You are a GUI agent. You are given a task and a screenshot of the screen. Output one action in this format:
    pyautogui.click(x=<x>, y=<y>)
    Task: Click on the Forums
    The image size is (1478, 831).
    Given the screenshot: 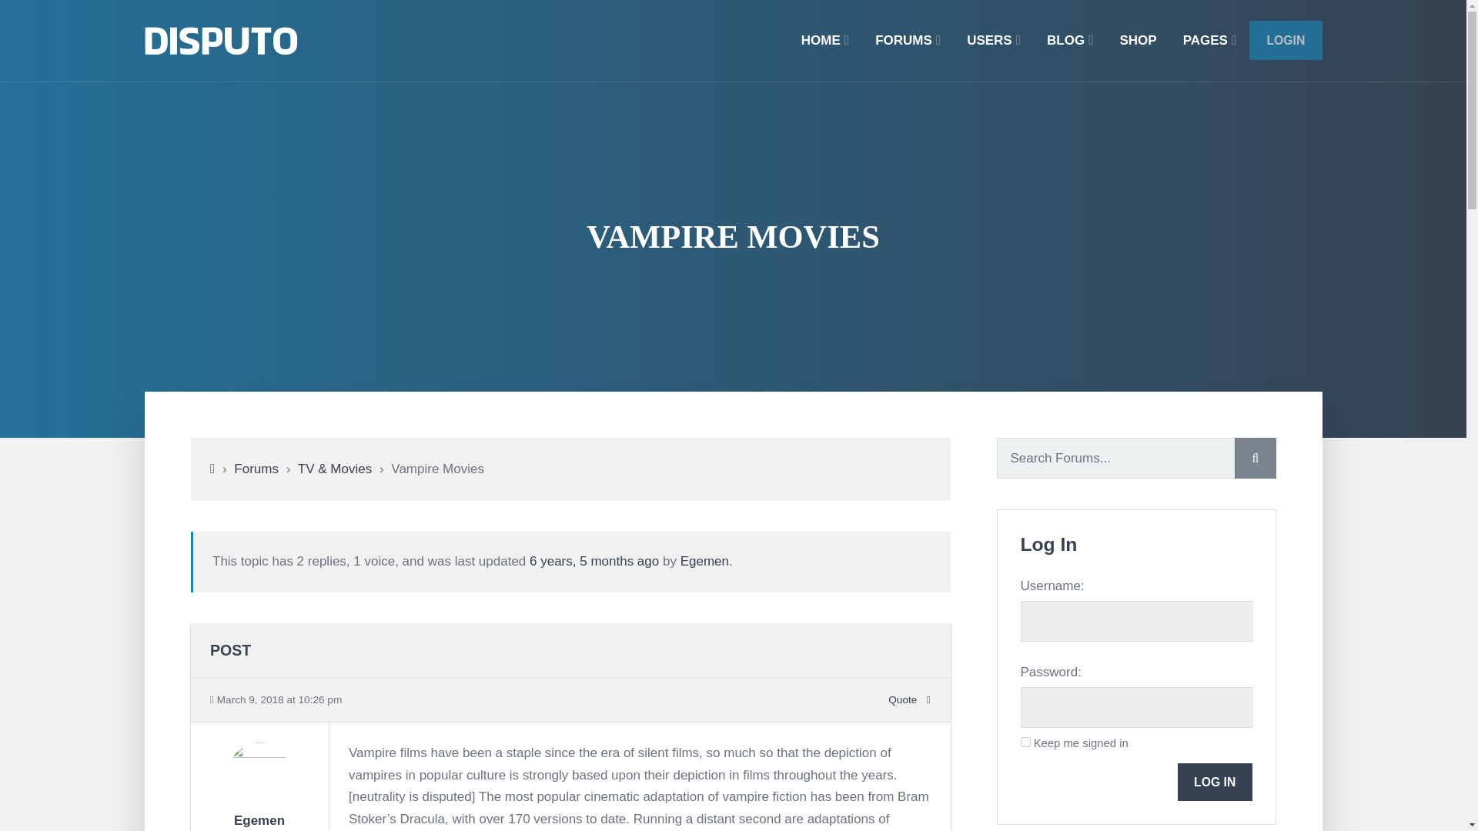 What is the action you would take?
    pyautogui.click(x=256, y=469)
    